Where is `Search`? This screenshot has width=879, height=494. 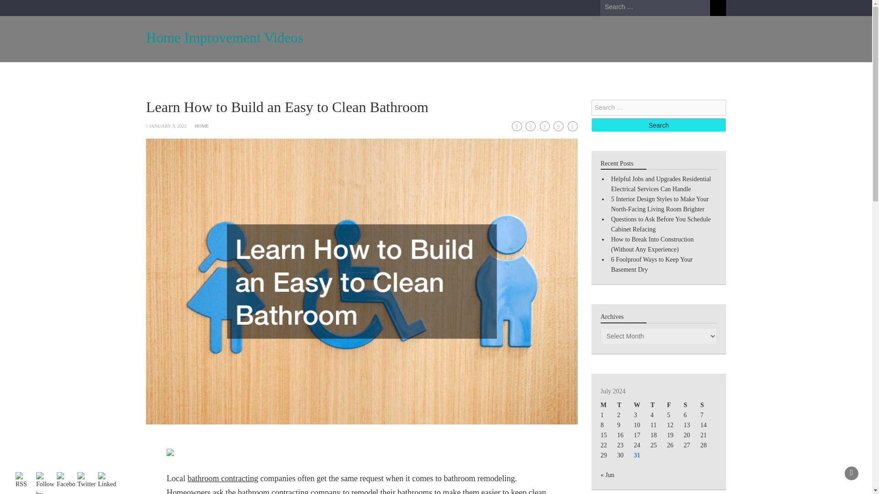
Search is located at coordinates (718, 8).